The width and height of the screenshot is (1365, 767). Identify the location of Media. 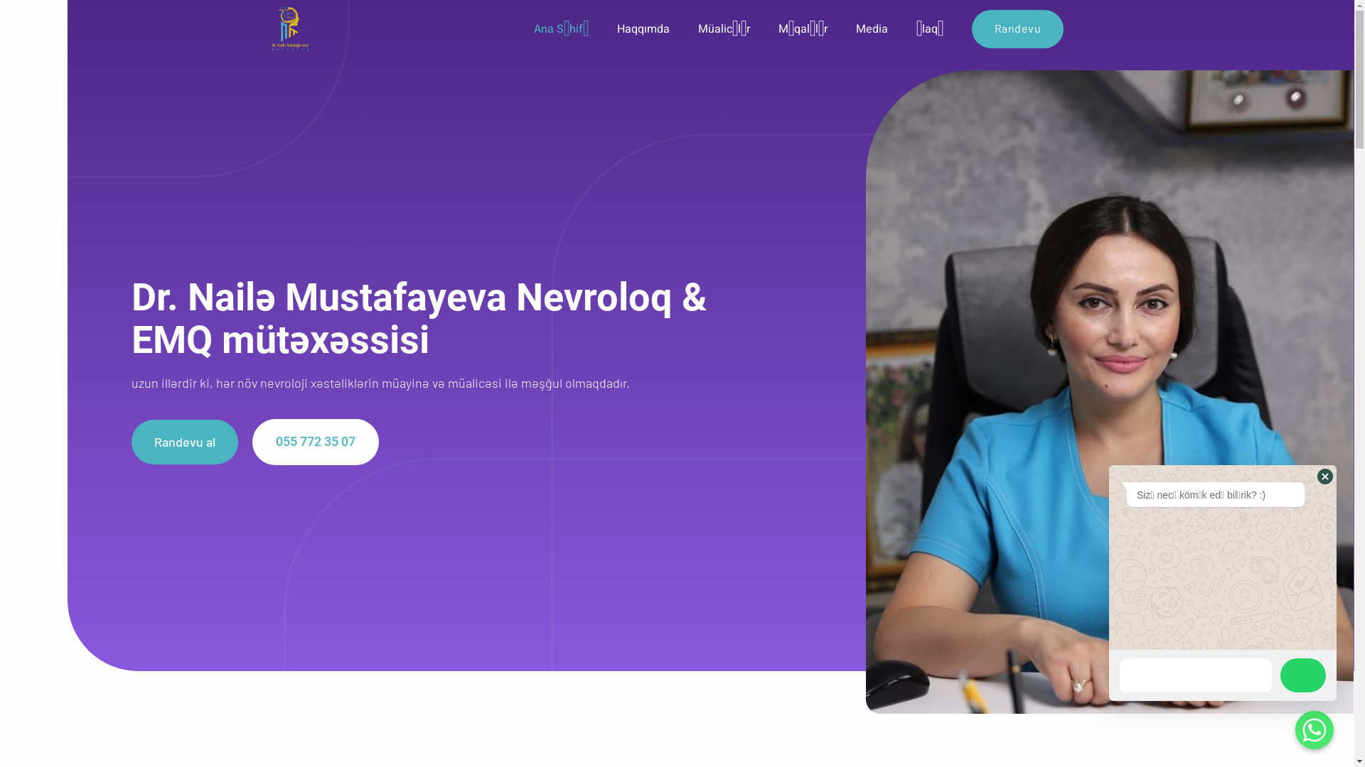
(886, 29).